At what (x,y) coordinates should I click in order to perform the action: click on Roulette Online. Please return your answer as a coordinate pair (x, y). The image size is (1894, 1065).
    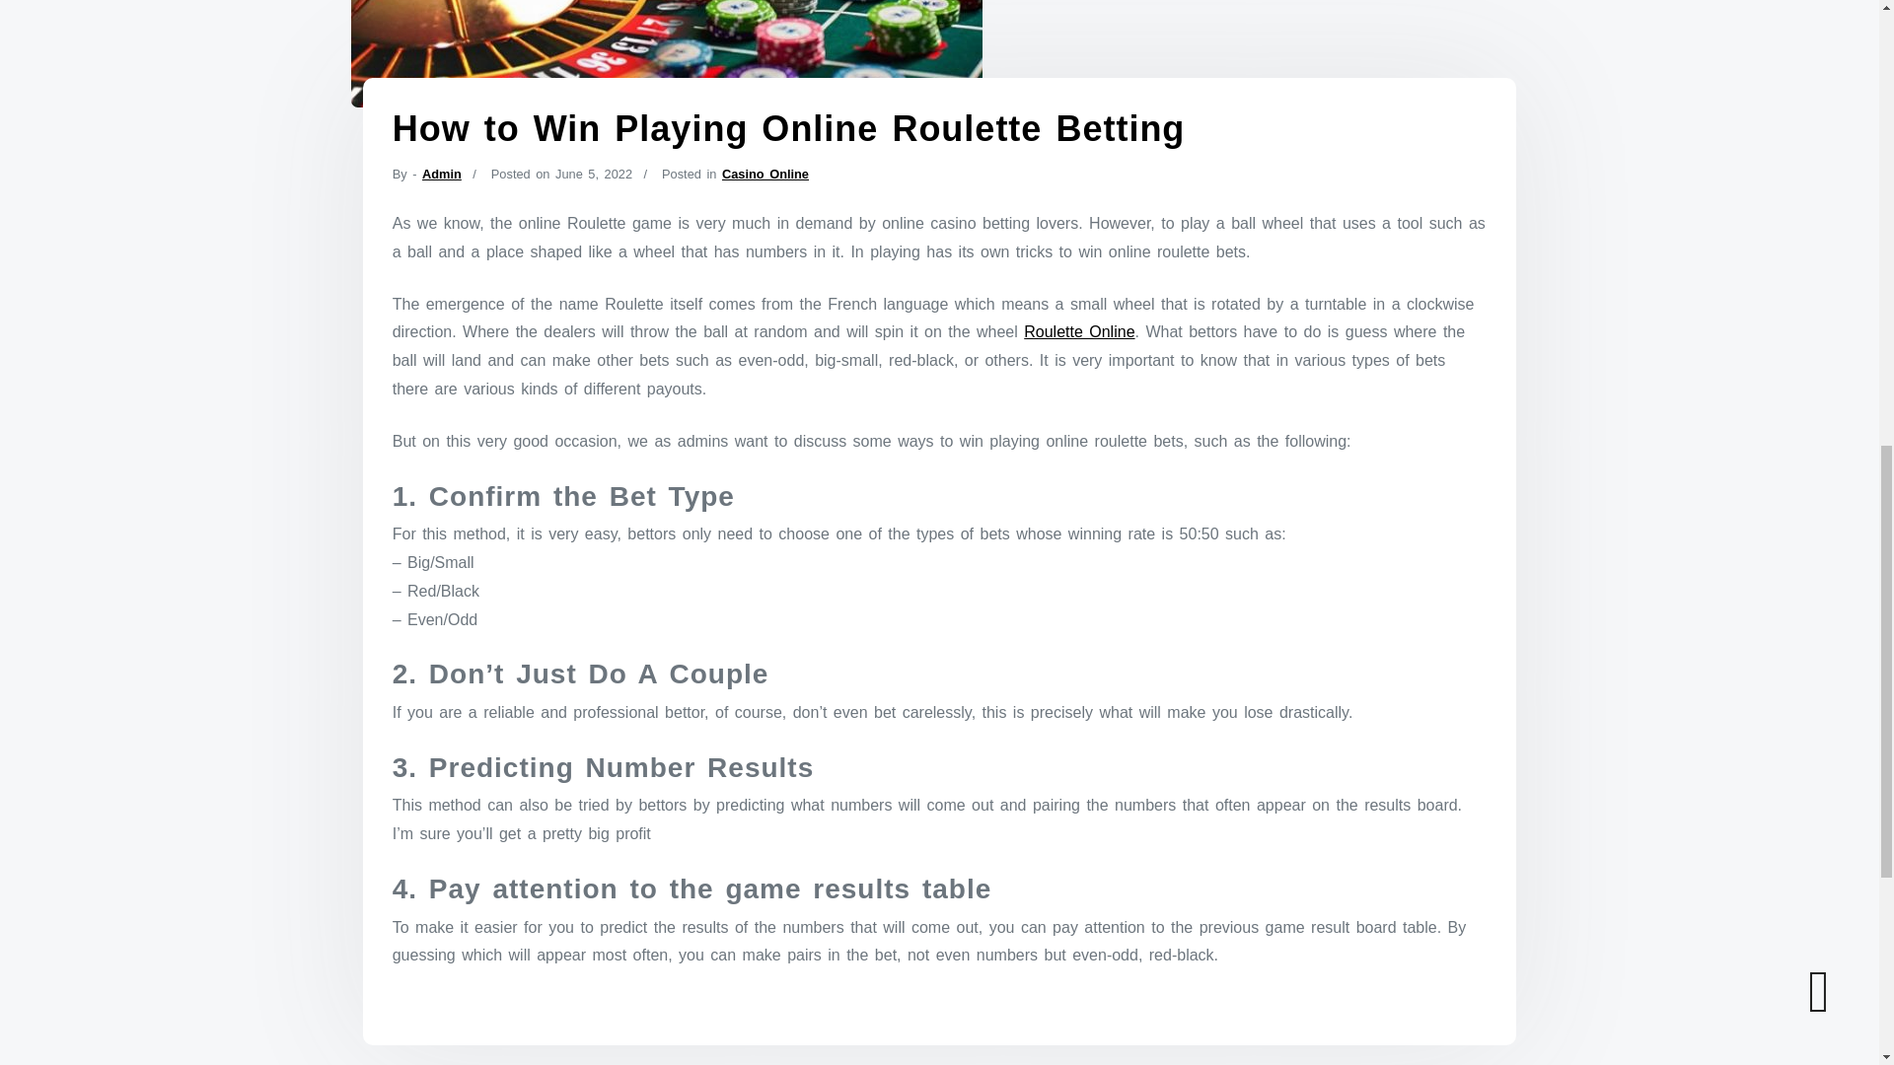
    Looking at the image, I should click on (1079, 331).